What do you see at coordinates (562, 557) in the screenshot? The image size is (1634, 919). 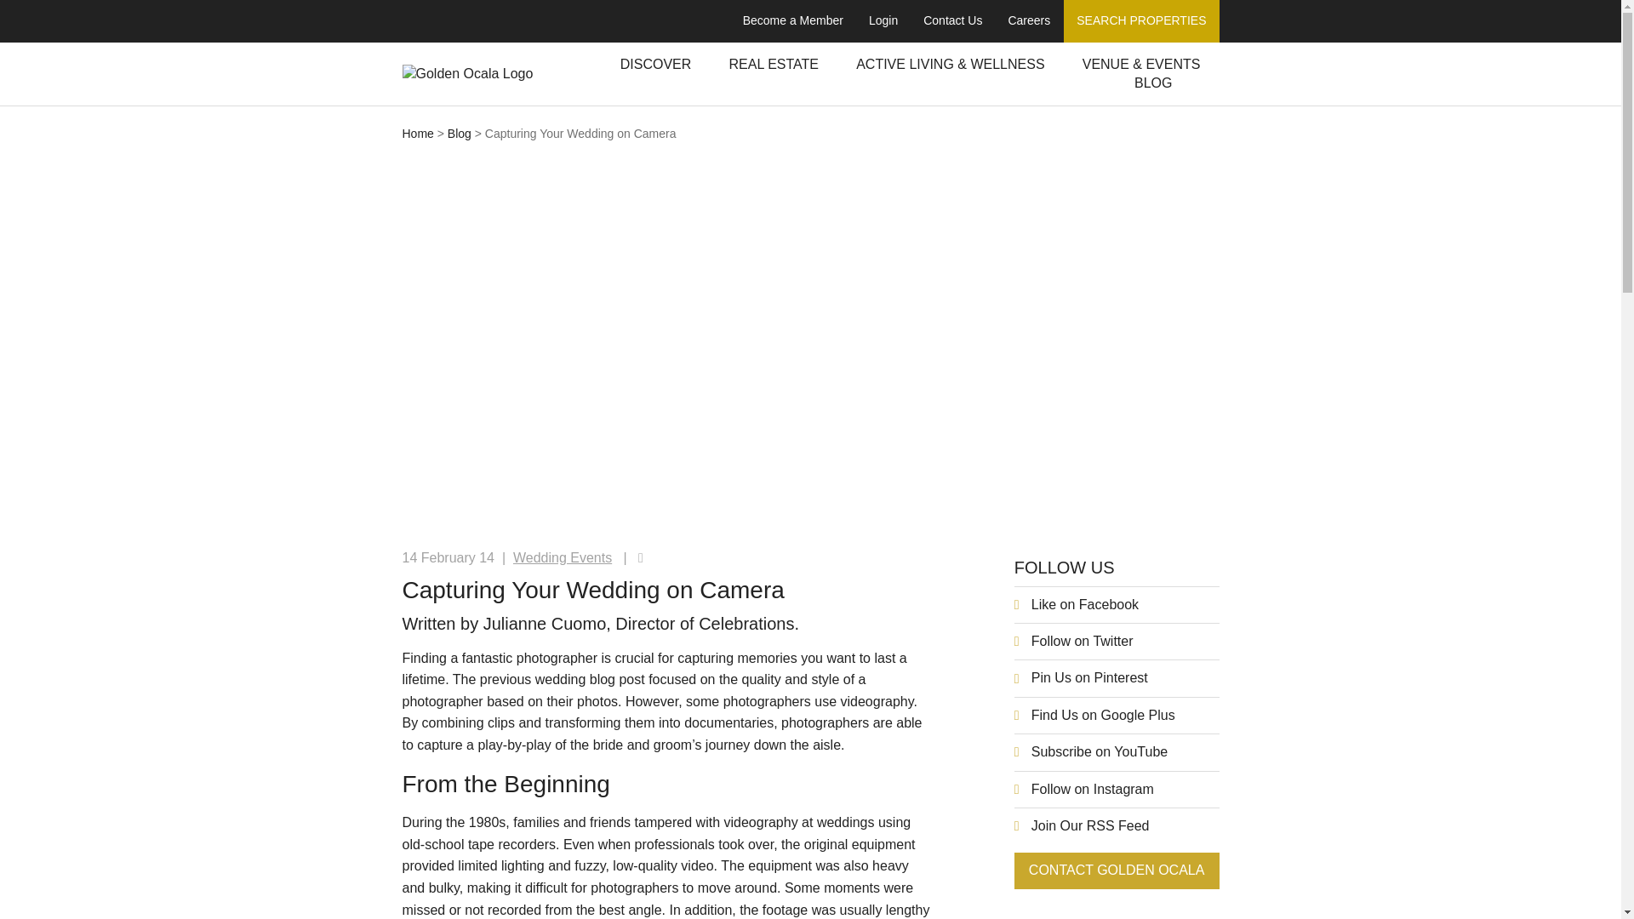 I see `Wedding Events` at bounding box center [562, 557].